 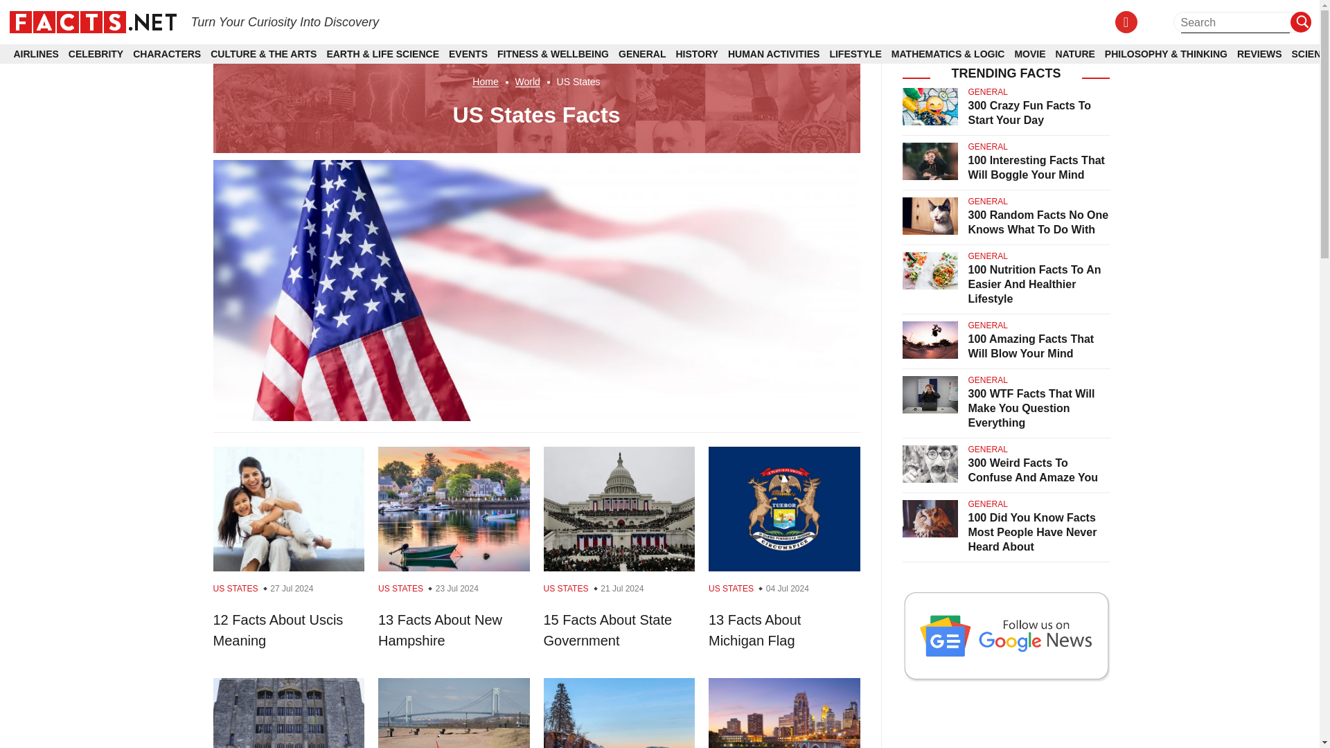 What do you see at coordinates (1031, 408) in the screenshot?
I see `300 WTF Facts That Will Make You Question Everything ` at bounding box center [1031, 408].